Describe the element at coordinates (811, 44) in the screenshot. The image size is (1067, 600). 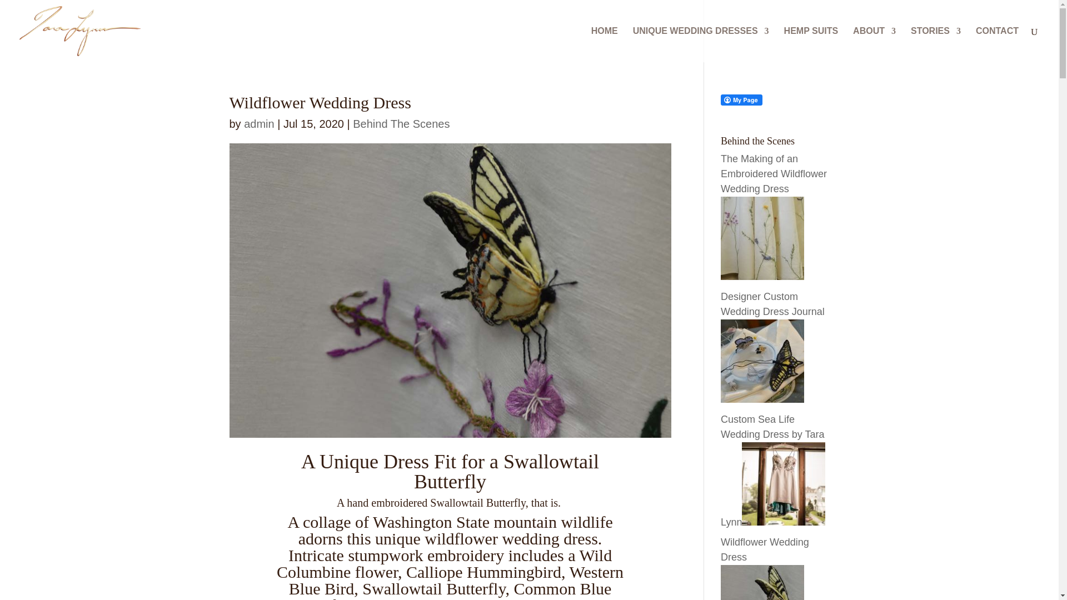
I see `HEMP SUITS` at that location.